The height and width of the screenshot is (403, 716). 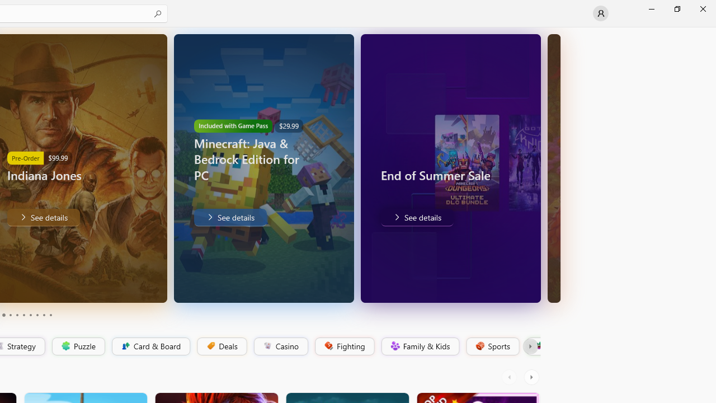 What do you see at coordinates (492, 346) in the screenshot?
I see `Sports` at bounding box center [492, 346].